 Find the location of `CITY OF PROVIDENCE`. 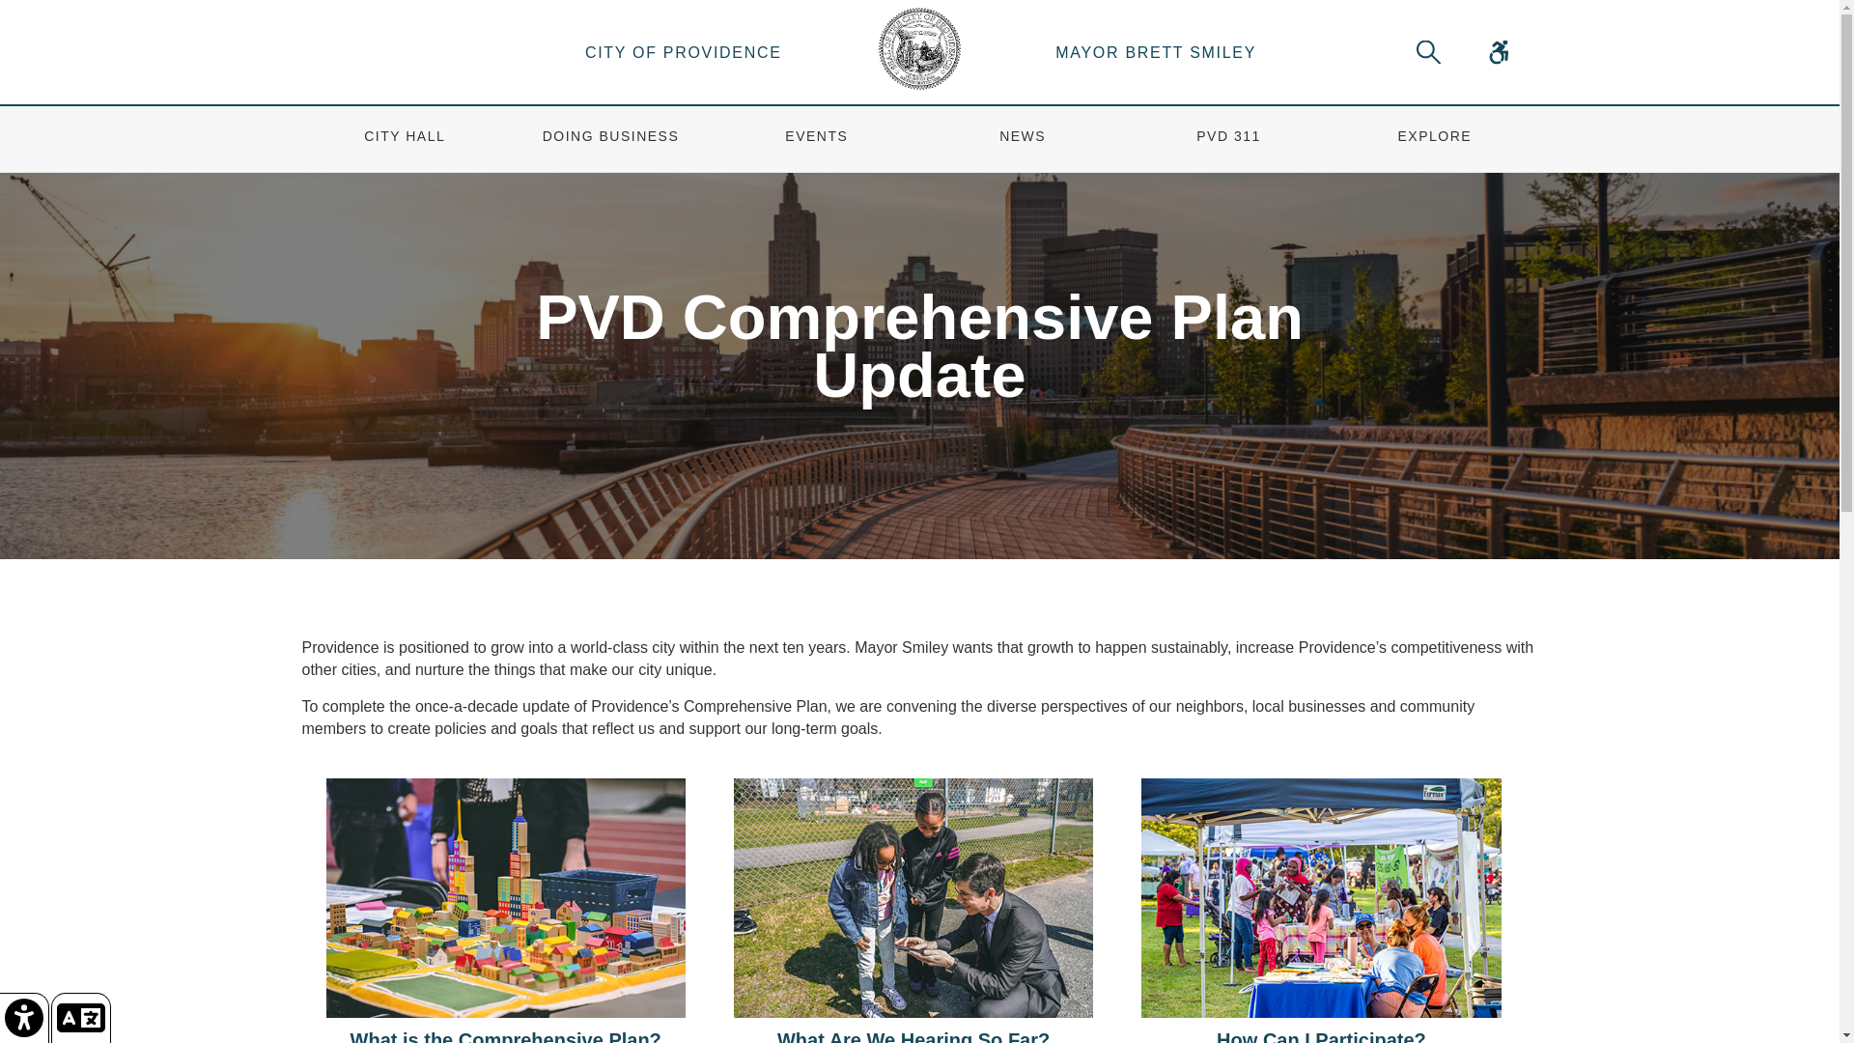

CITY OF PROVIDENCE is located at coordinates (683, 52).